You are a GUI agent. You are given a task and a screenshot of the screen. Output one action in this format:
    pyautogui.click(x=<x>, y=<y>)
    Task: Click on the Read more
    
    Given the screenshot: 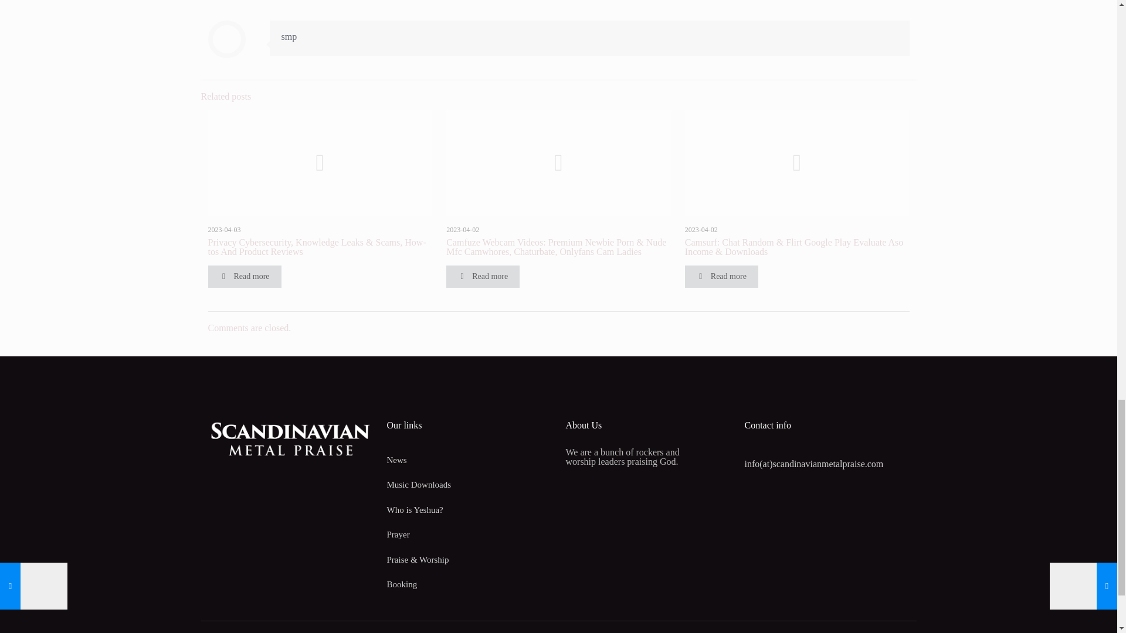 What is the action you would take?
    pyautogui.click(x=721, y=277)
    